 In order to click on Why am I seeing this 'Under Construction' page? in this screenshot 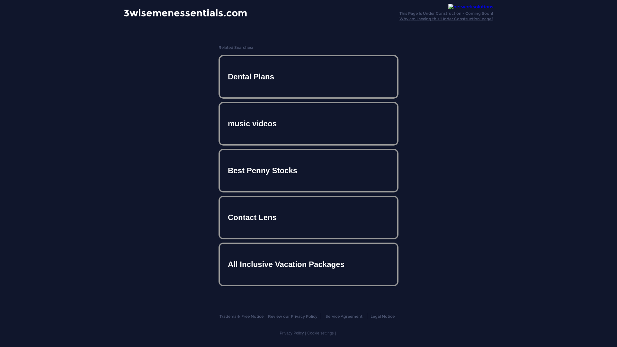, I will do `click(446, 19)`.